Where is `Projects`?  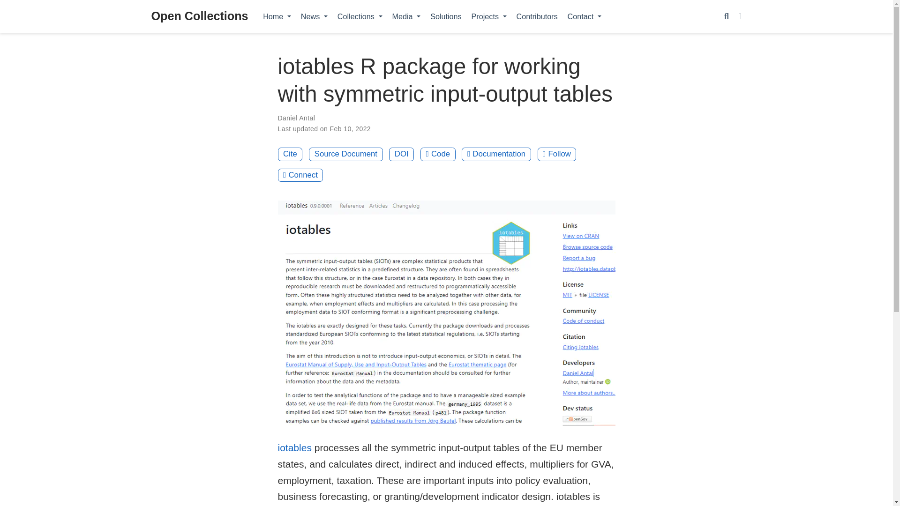
Projects is located at coordinates (488, 16).